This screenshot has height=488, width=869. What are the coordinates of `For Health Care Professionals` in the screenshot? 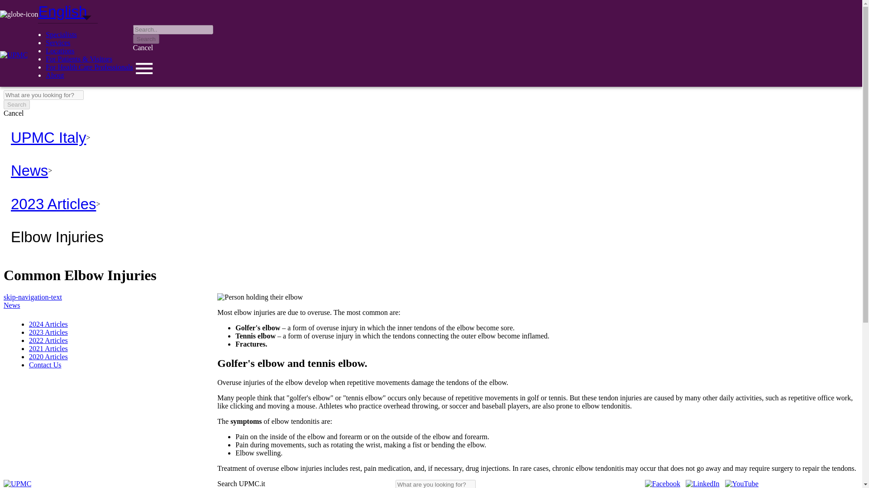 It's located at (89, 67).